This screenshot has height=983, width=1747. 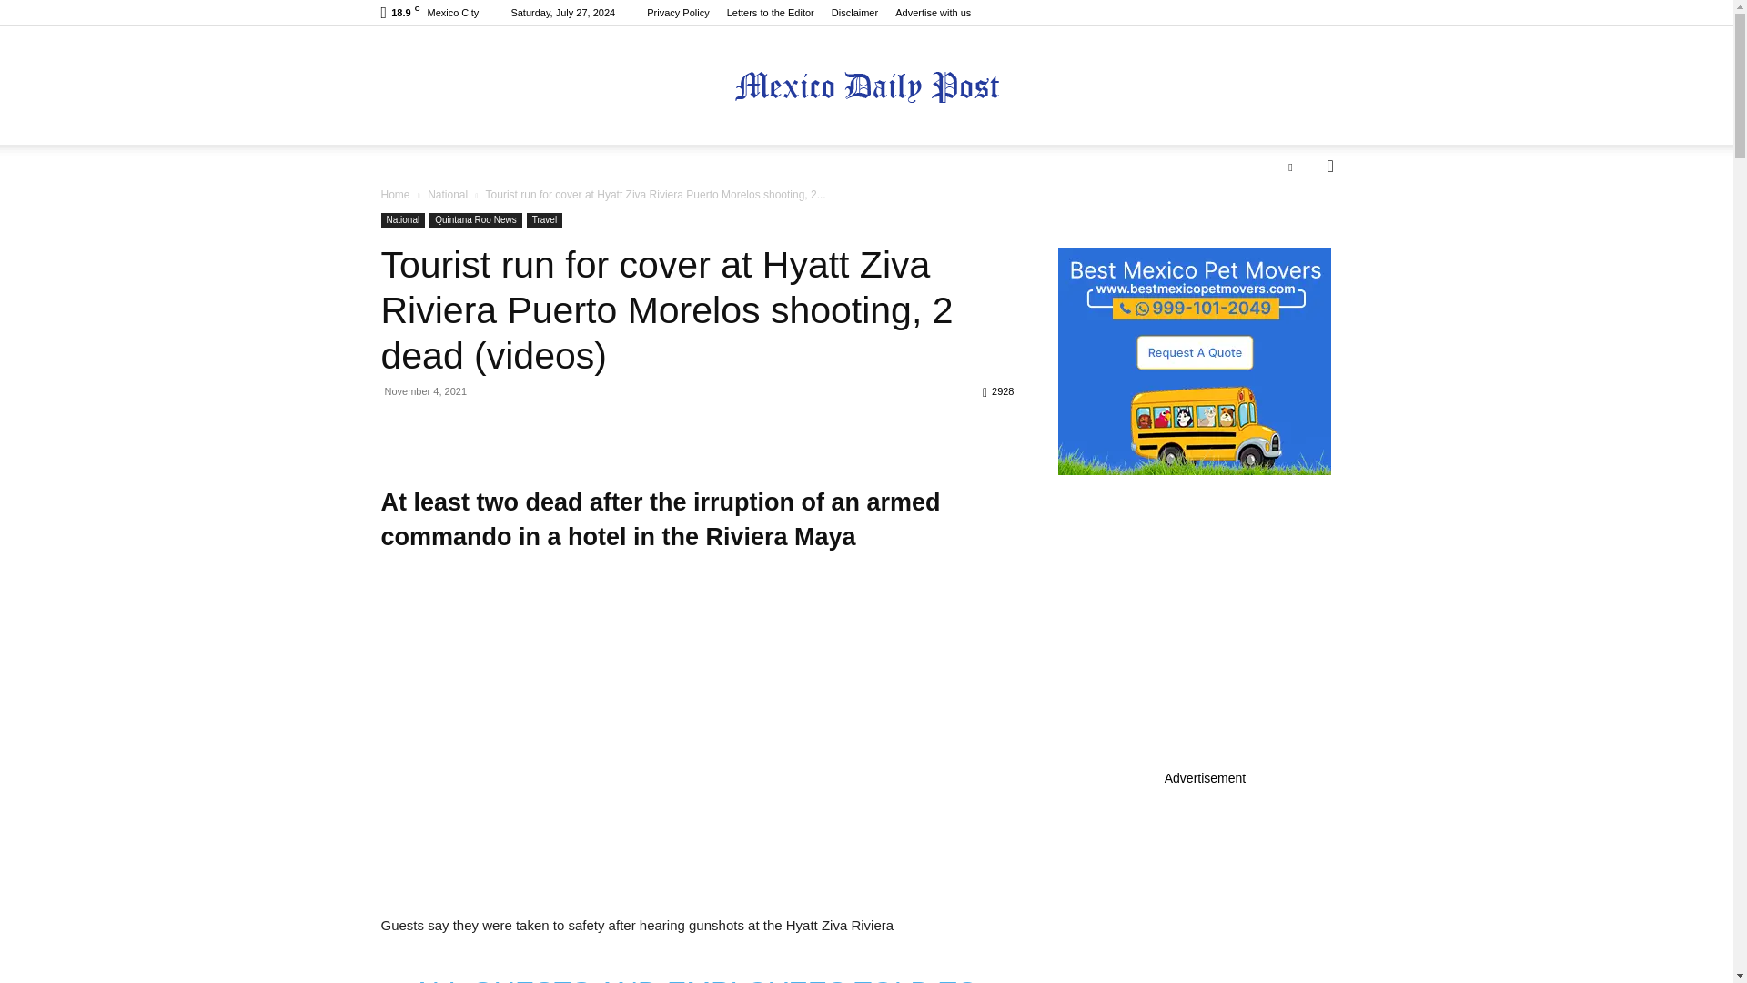 I want to click on Quintana Roo News, so click(x=476, y=220).